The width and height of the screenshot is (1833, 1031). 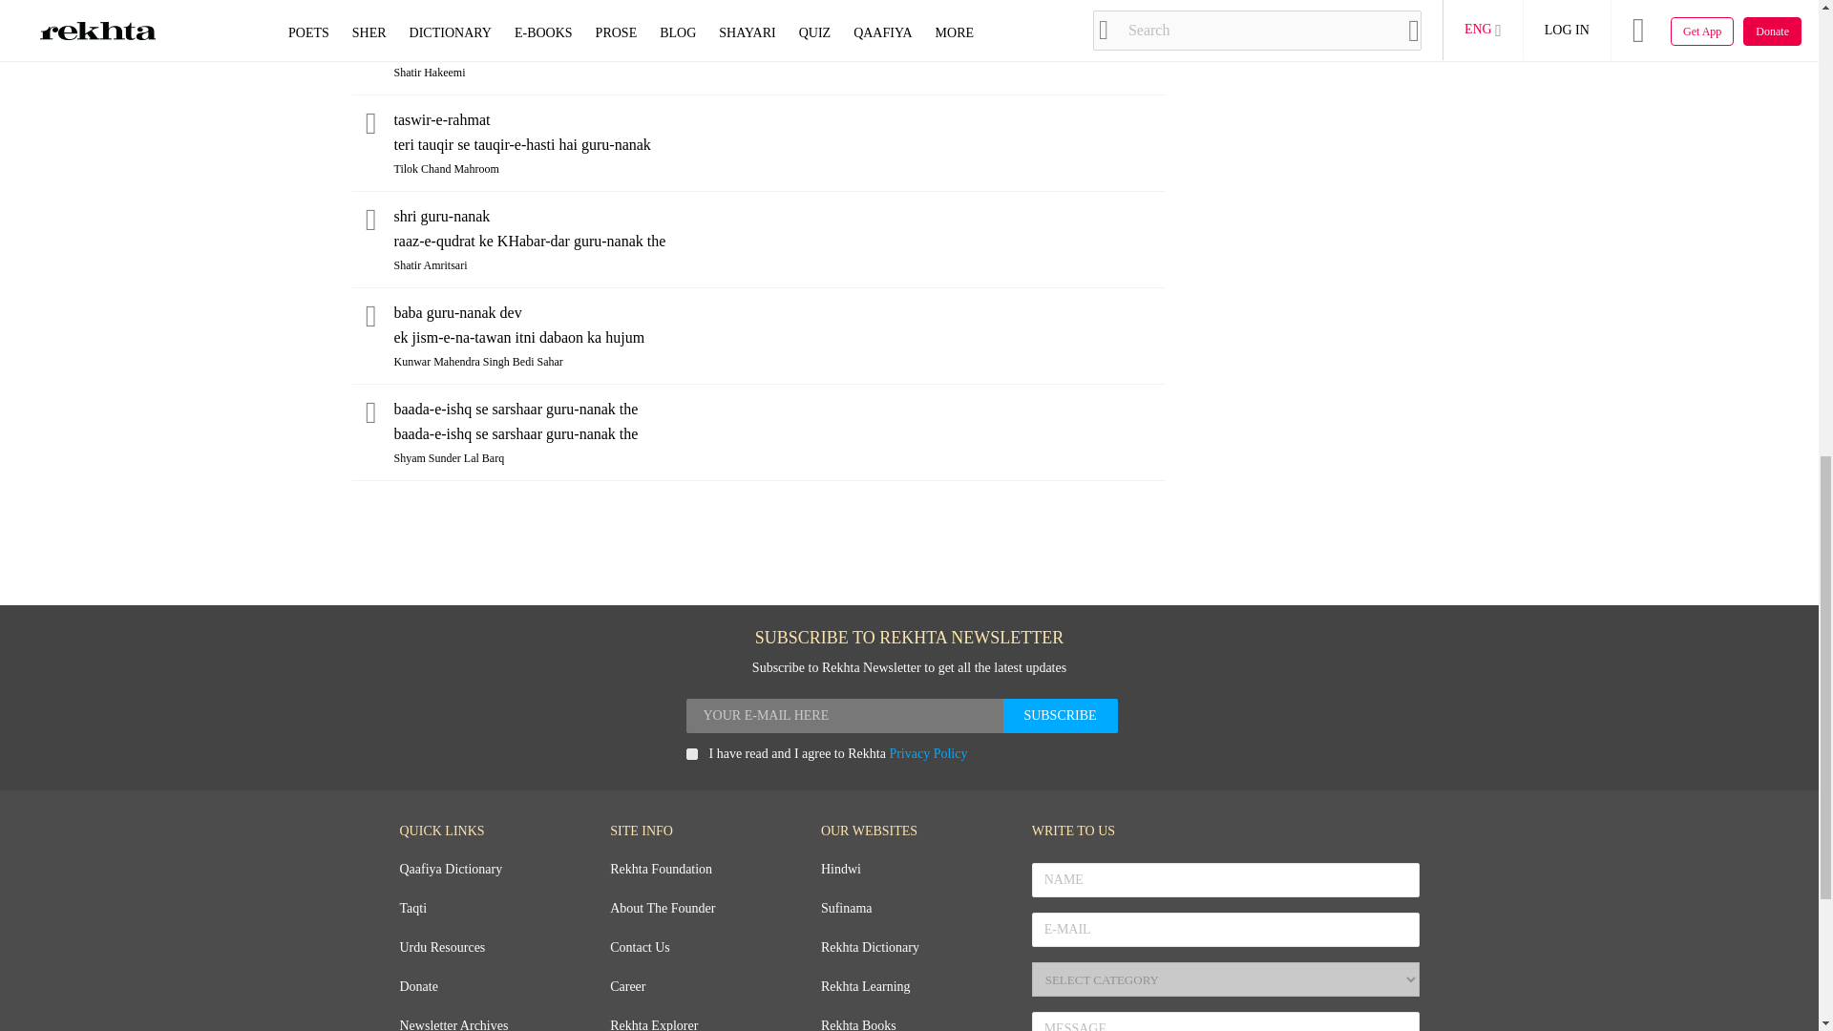 What do you see at coordinates (370, 414) in the screenshot?
I see `Favorites` at bounding box center [370, 414].